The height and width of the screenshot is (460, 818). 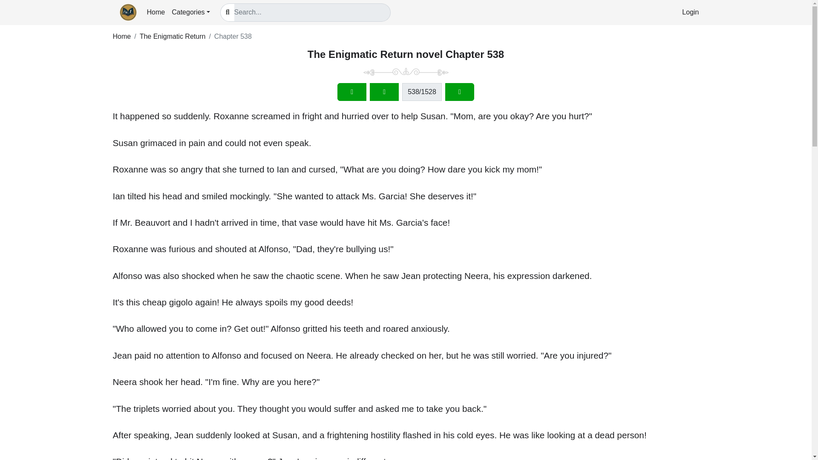 I want to click on The Enigmatic Return, so click(x=173, y=36).